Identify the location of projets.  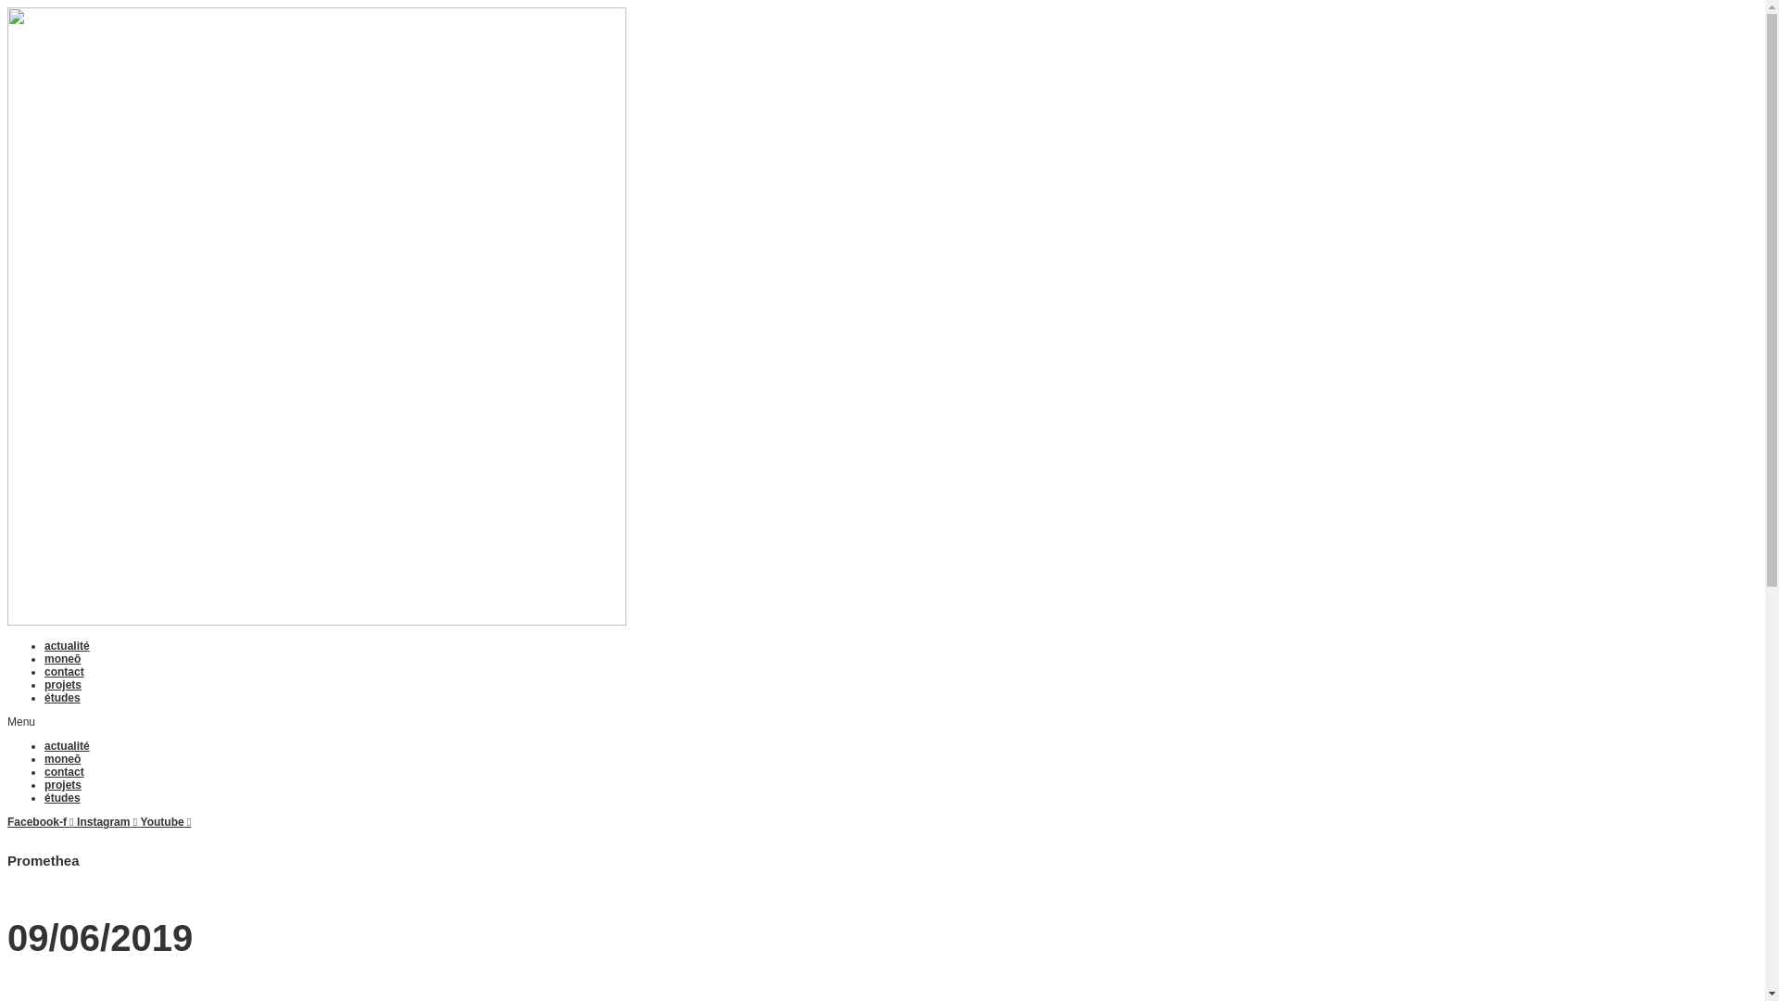
(63, 685).